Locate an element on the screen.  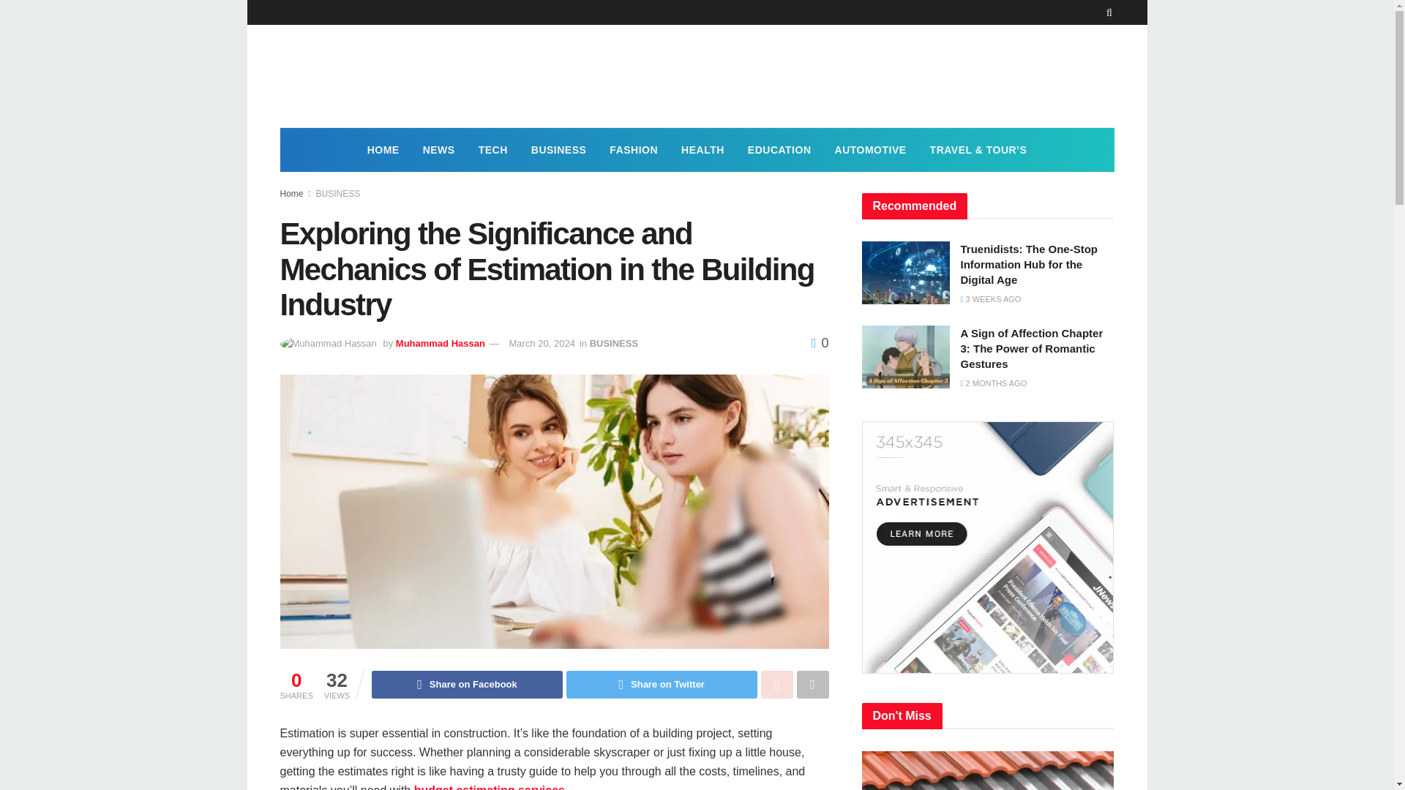
Home is located at coordinates (291, 194).